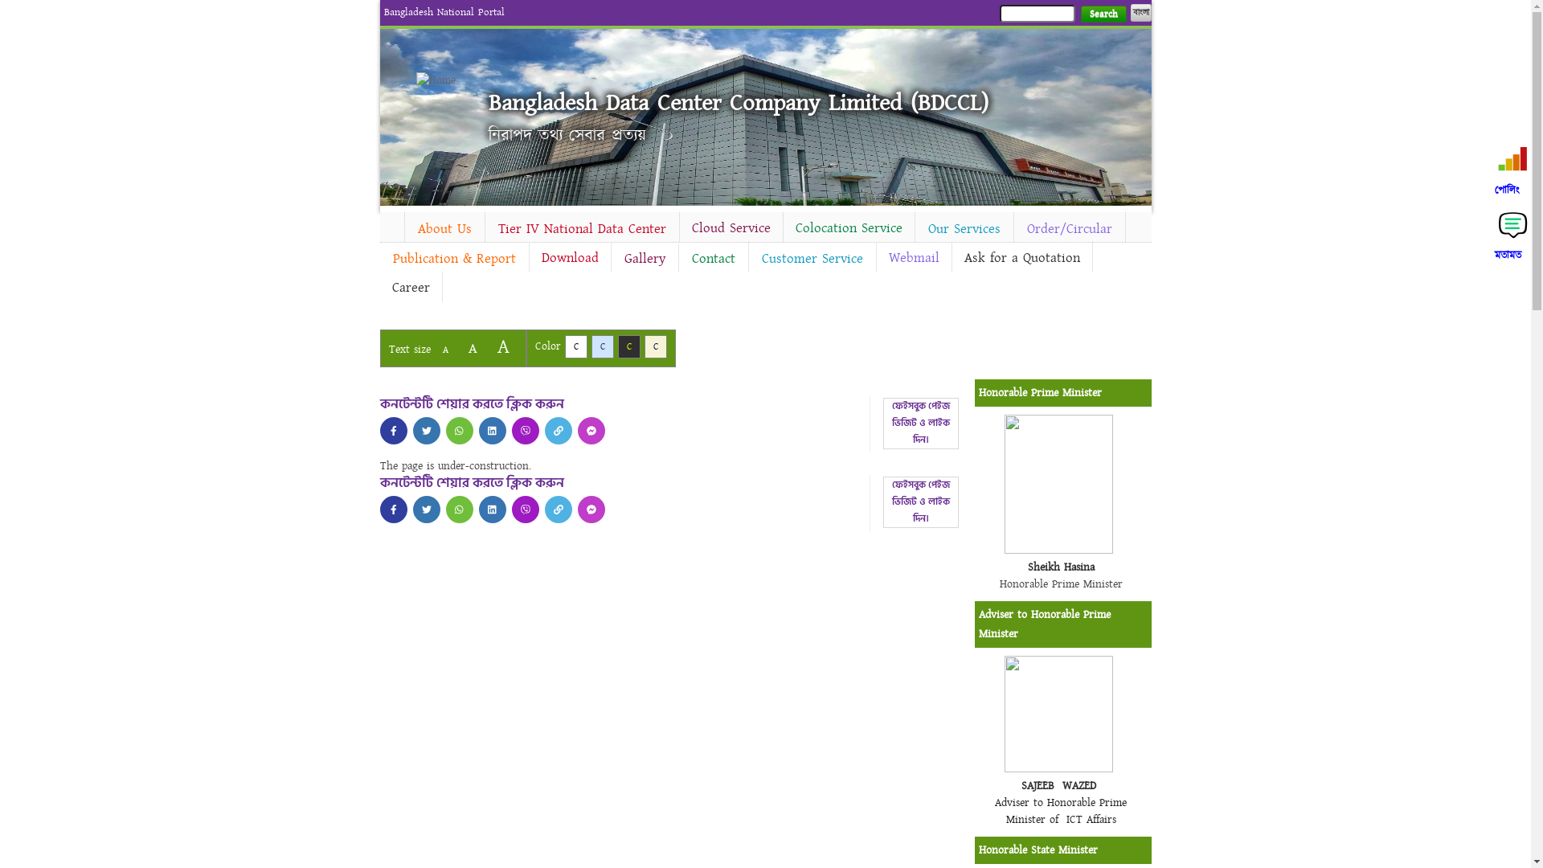  I want to click on Download, so click(569, 258).